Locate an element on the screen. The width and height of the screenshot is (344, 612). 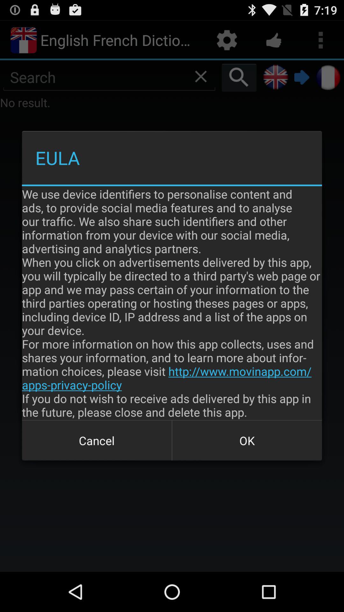
flip until the ok is located at coordinates (247, 441).